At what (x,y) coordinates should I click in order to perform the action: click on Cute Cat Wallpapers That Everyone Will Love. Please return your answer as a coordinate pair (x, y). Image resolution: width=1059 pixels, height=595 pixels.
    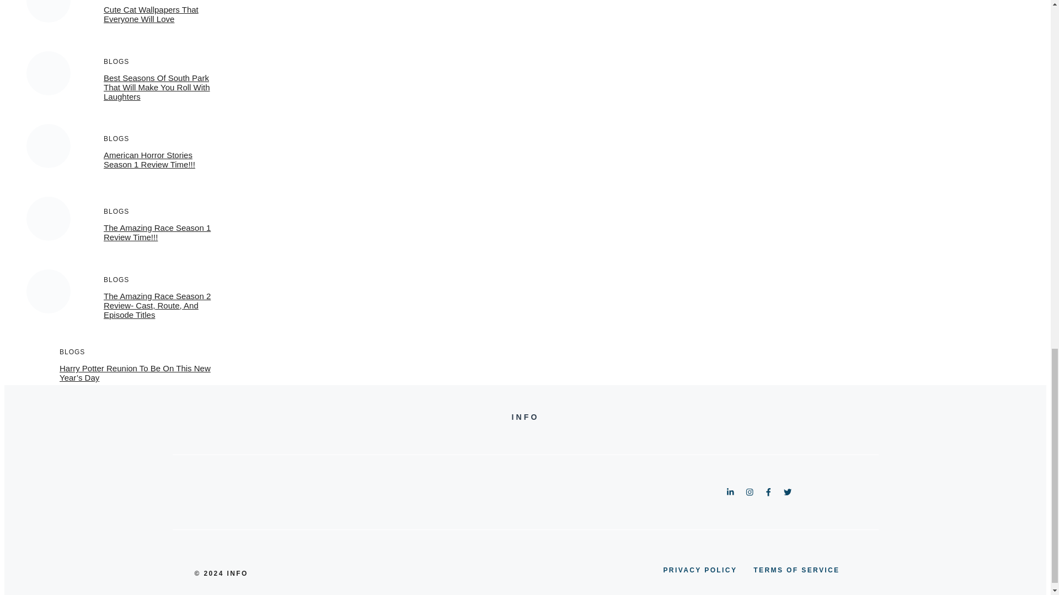
    Looking at the image, I should click on (151, 14).